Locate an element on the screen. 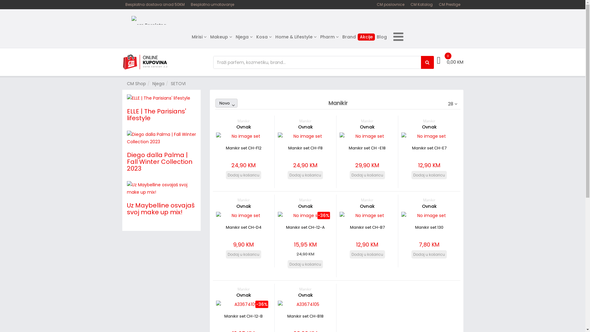 Image resolution: width=590 pixels, height=332 pixels. Ovnak is located at coordinates (305, 127).